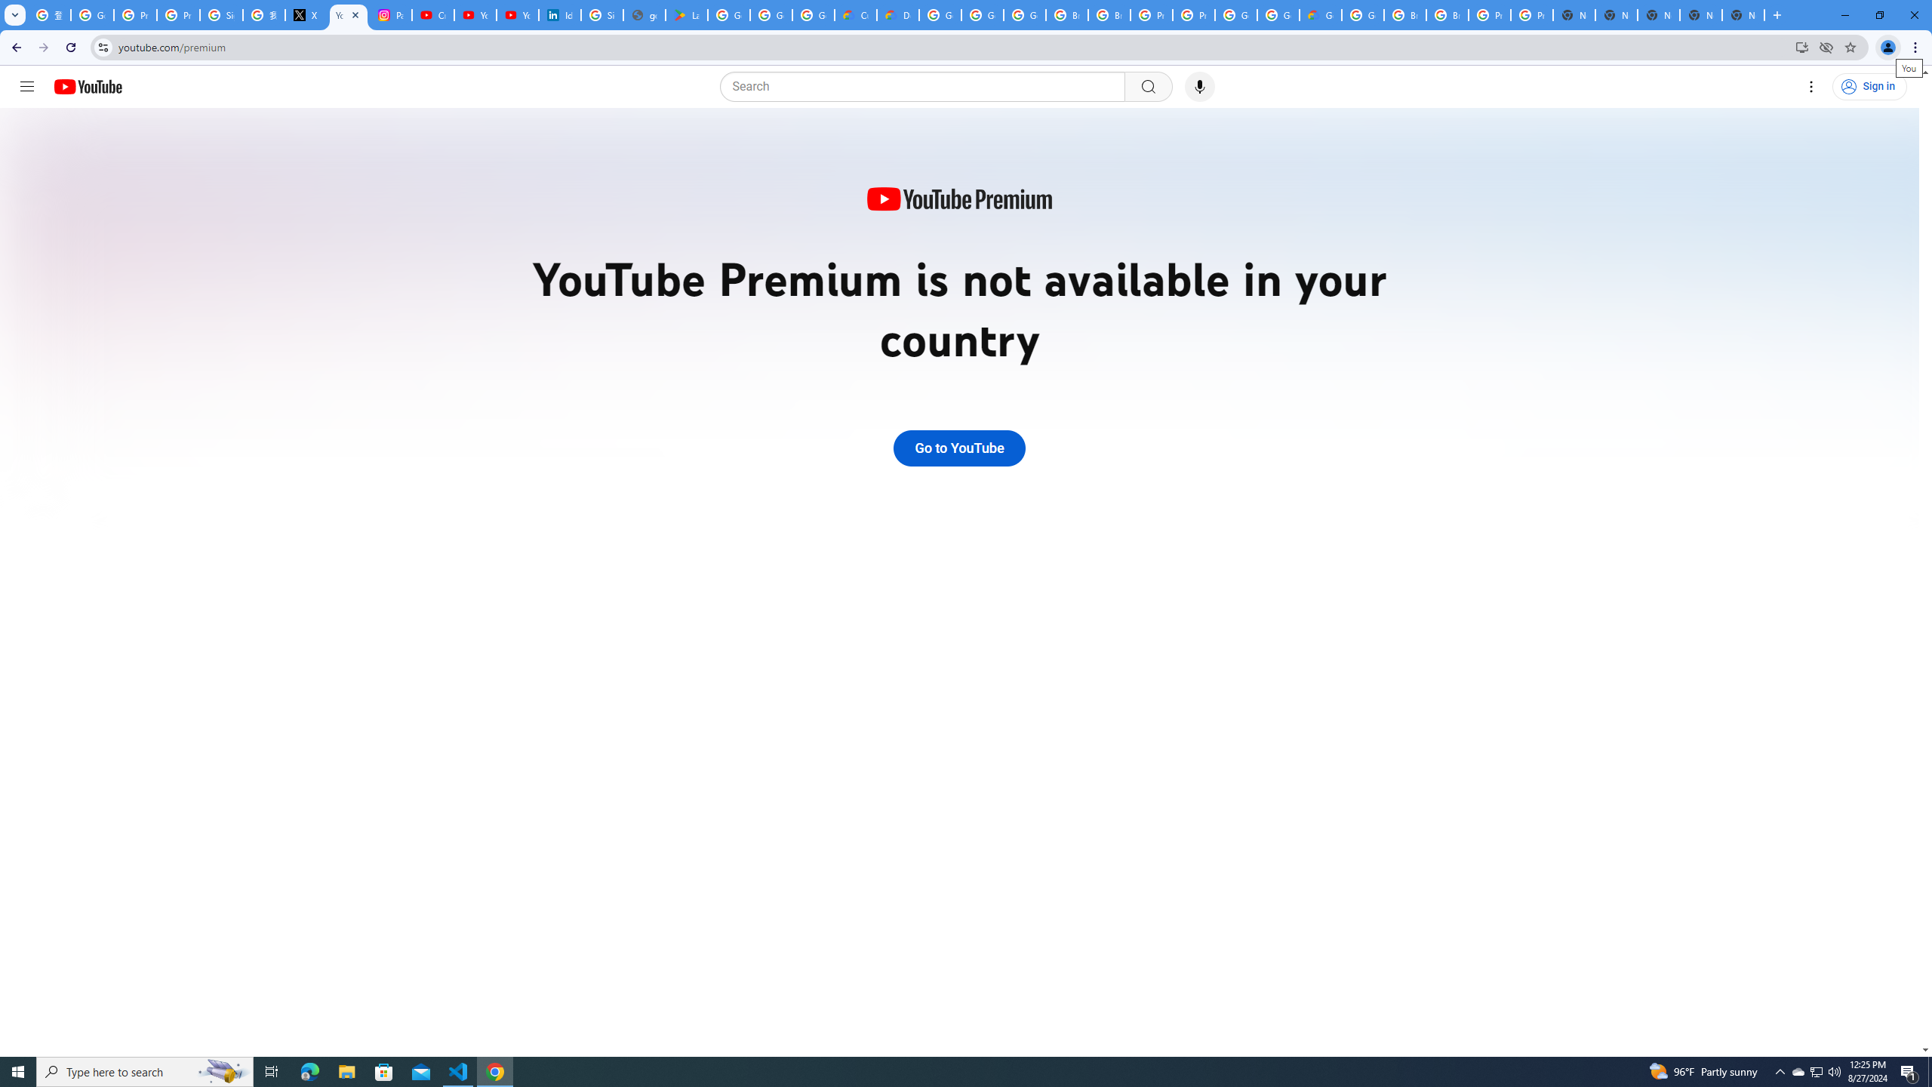  I want to click on Go to YouTube, so click(958, 448).